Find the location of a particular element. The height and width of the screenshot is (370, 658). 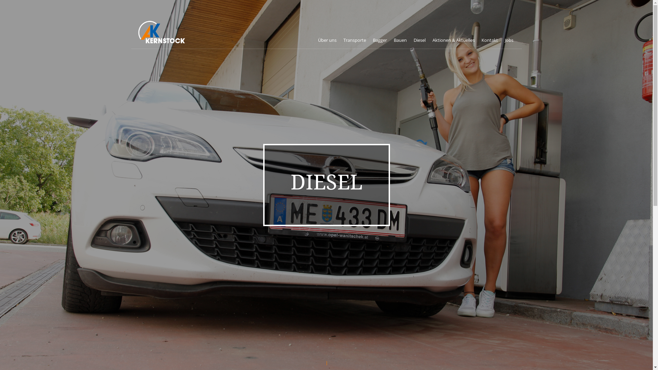

Transporte is located at coordinates (355, 40).